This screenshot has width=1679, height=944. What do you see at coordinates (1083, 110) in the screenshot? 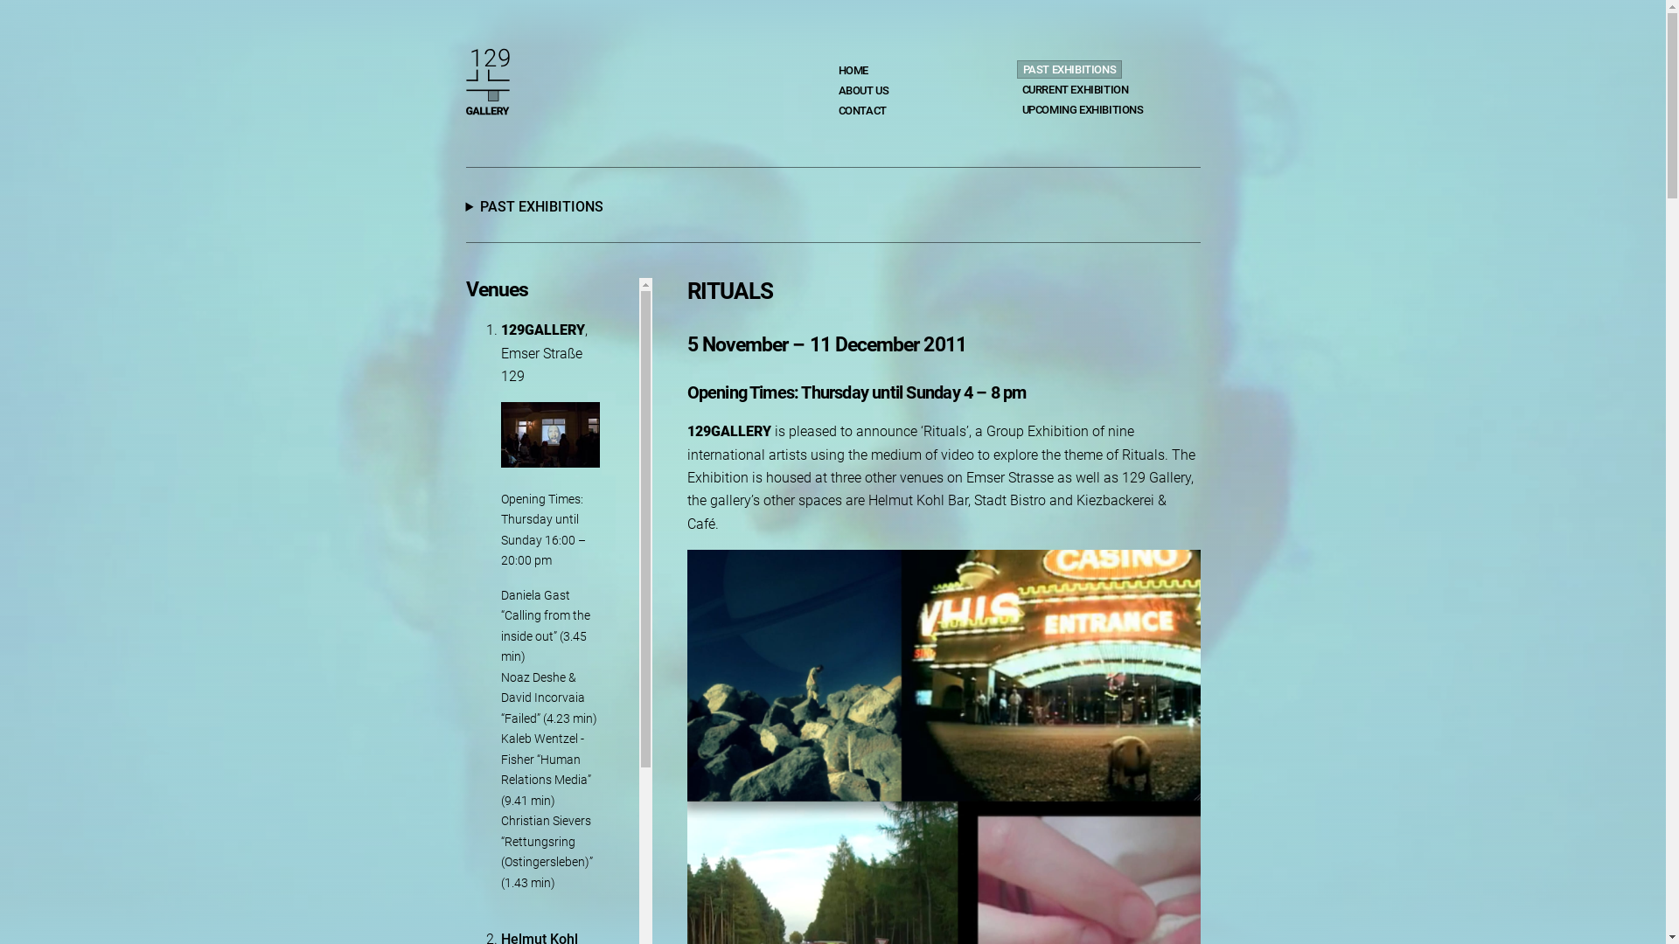
I see `UPCOMING EXHIBITIONS` at bounding box center [1083, 110].